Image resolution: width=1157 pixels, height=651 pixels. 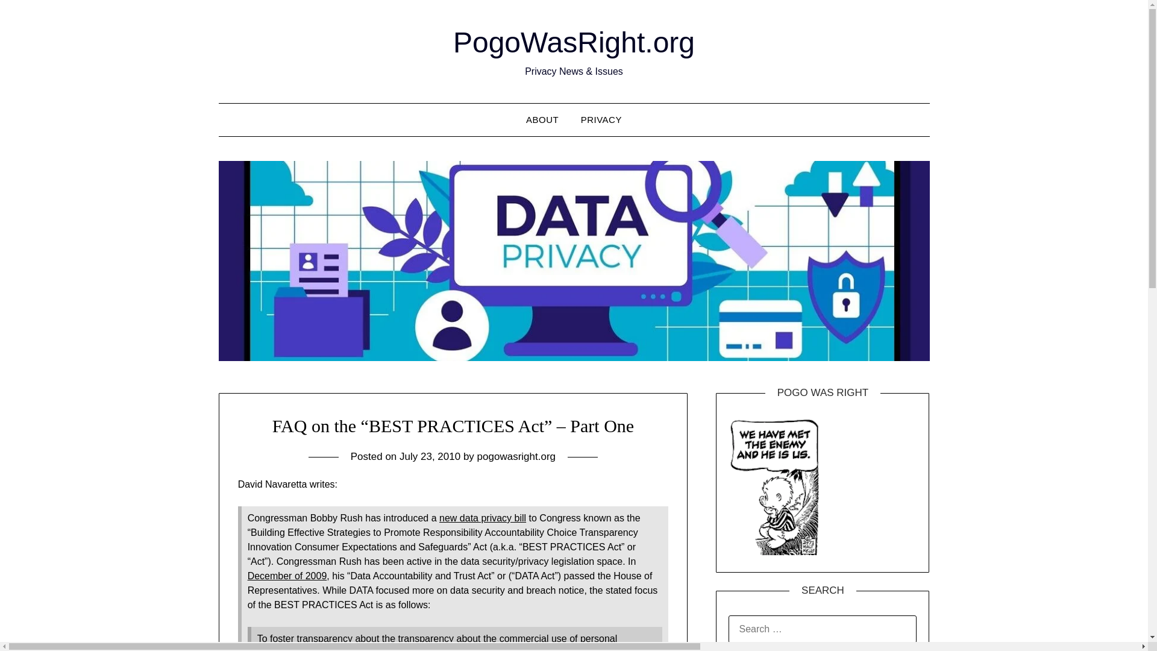 What do you see at coordinates (542, 119) in the screenshot?
I see `ABOUT` at bounding box center [542, 119].